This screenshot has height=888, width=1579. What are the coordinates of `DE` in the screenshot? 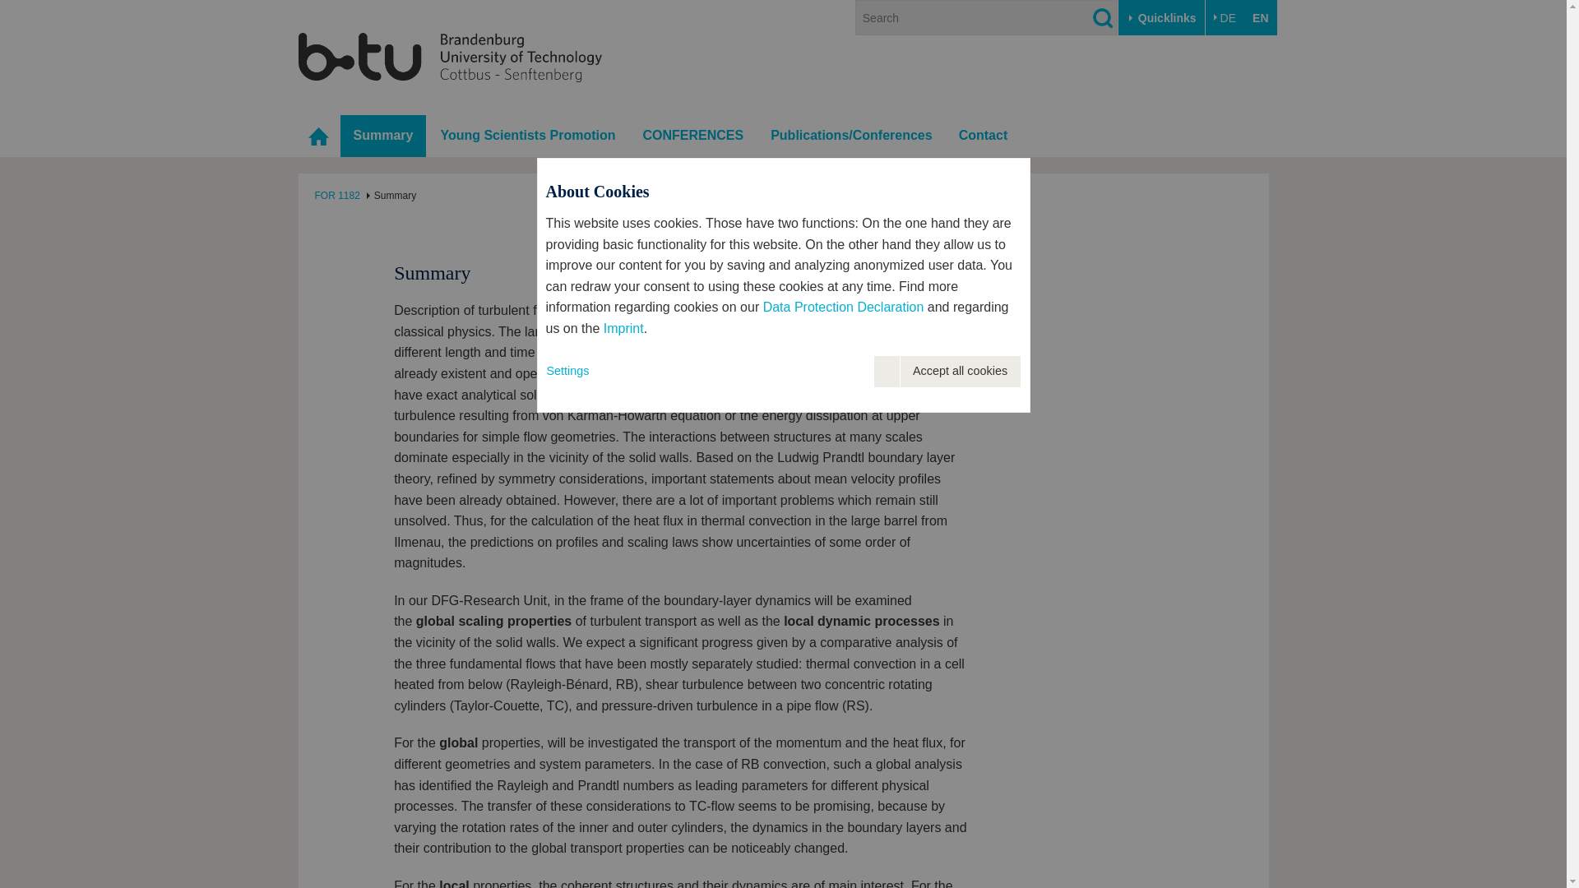 It's located at (1225, 18).